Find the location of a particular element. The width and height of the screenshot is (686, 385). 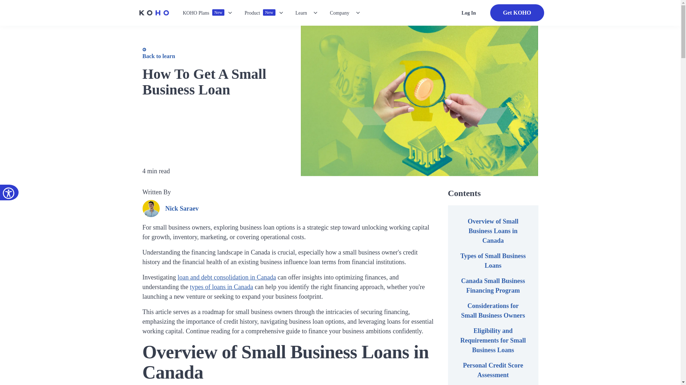

Learn is located at coordinates (208, 13).